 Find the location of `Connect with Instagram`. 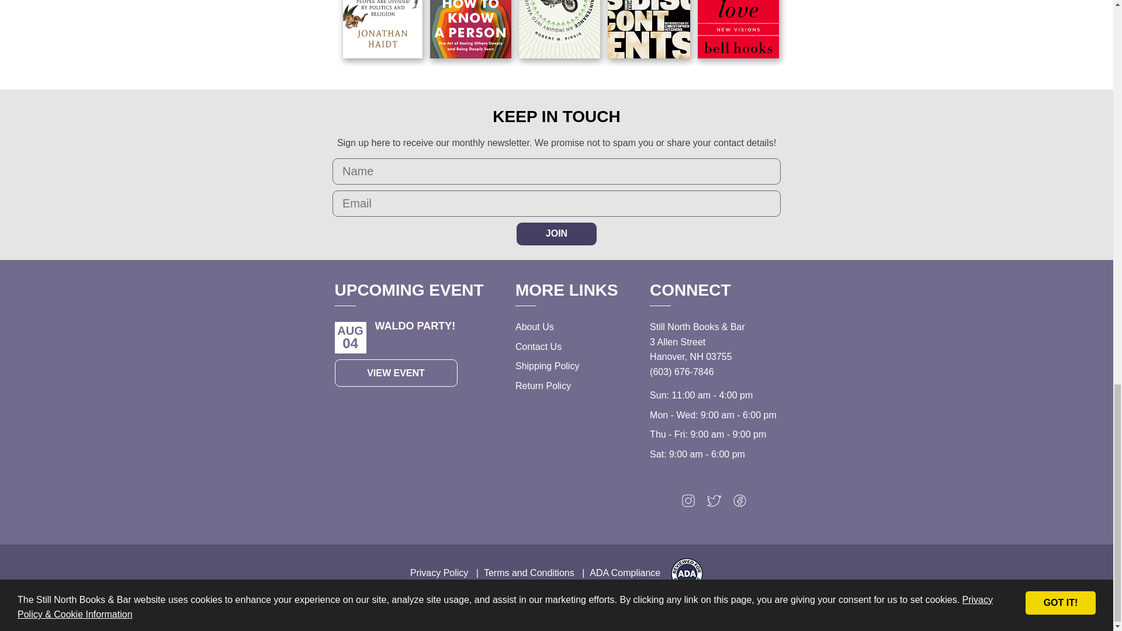

Connect with Instagram is located at coordinates (688, 504).